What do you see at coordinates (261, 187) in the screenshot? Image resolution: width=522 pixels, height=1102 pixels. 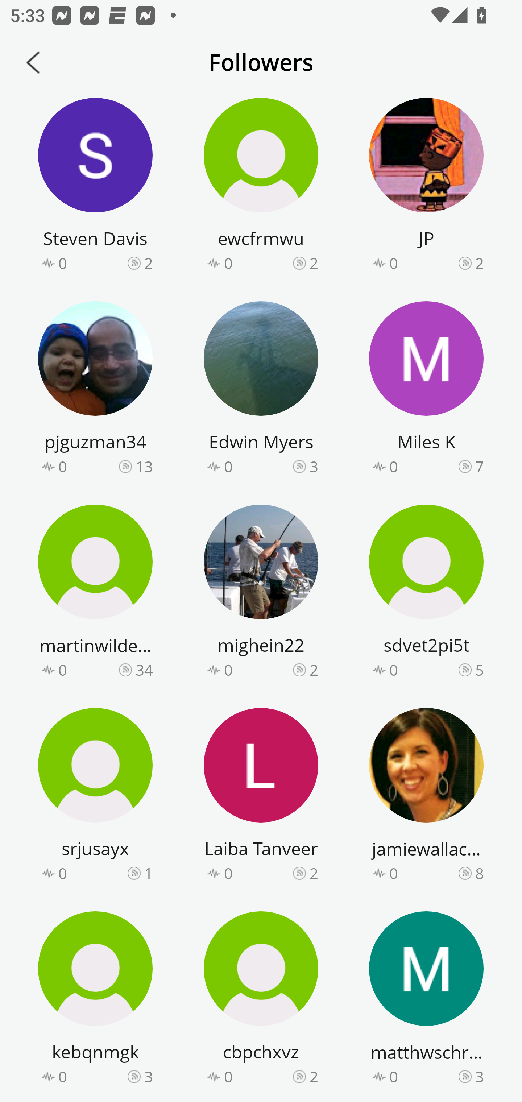 I see `ewcfrmwu 0 2` at bounding box center [261, 187].